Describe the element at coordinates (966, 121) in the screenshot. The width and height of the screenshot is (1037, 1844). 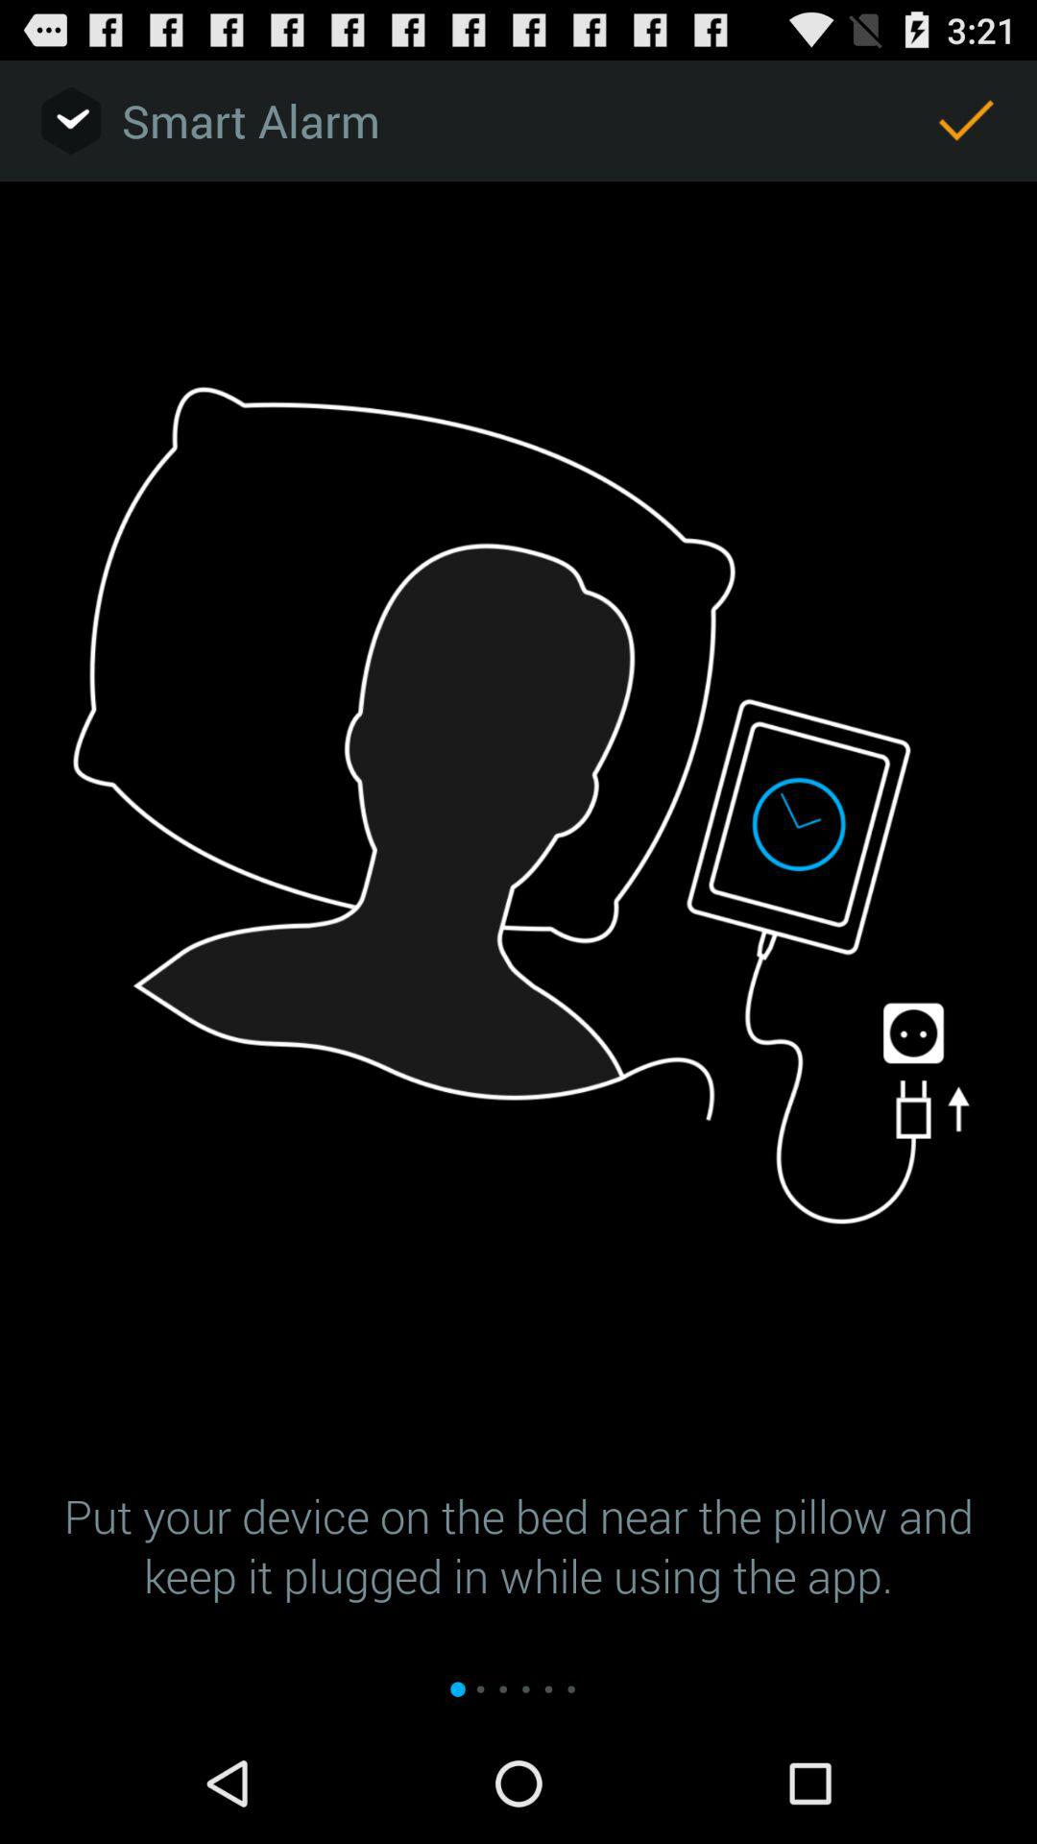
I see `tap icon at the top right corner` at that location.